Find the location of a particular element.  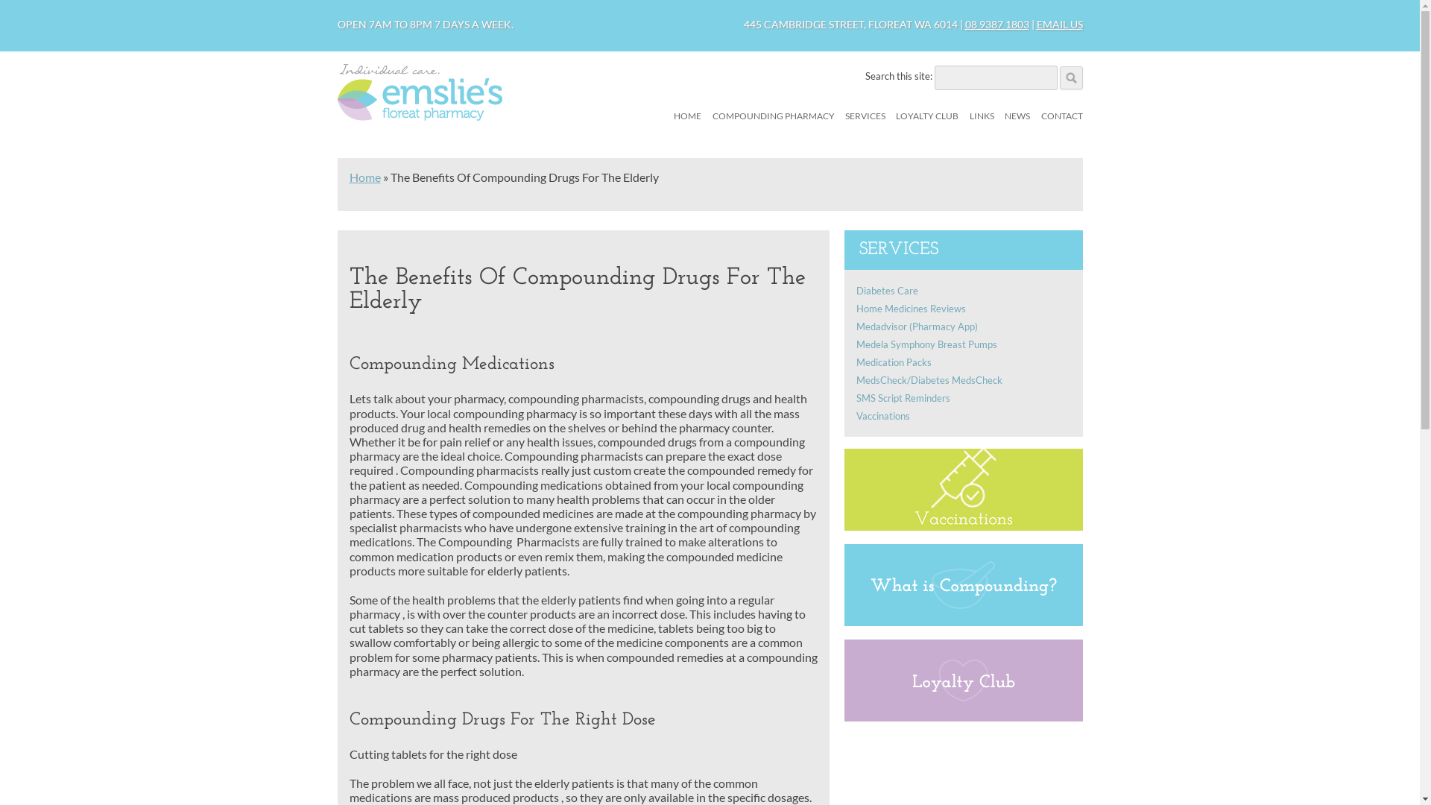

HOME is located at coordinates (687, 116).